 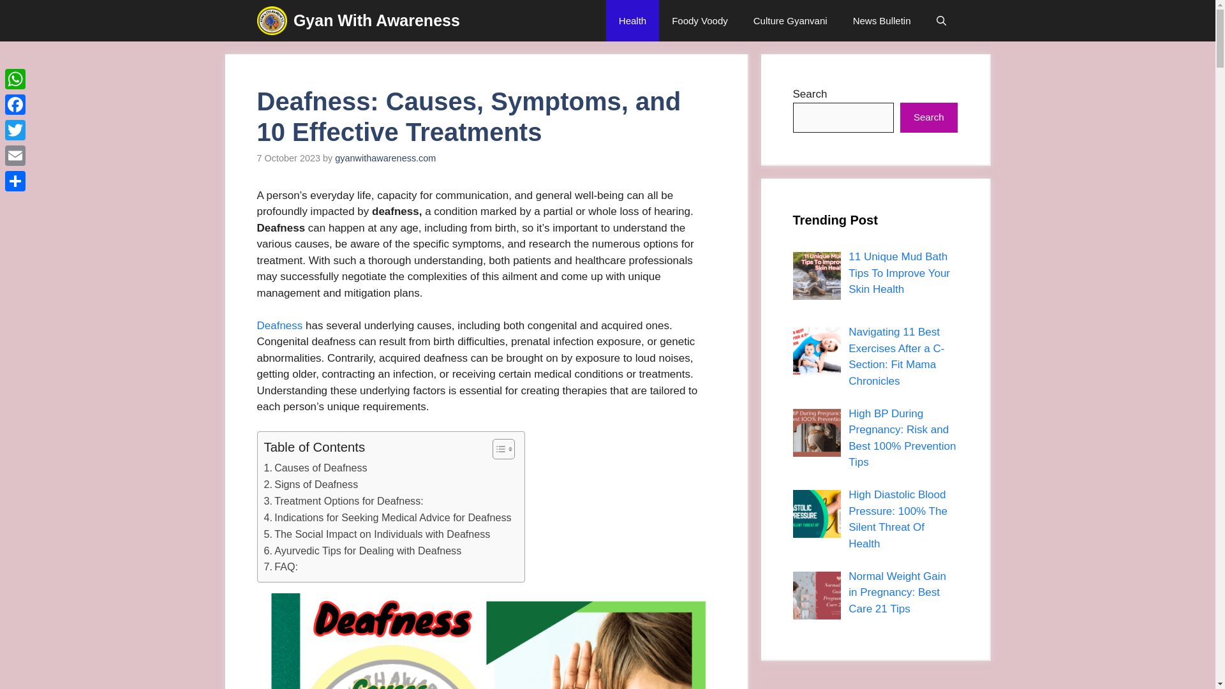 I want to click on Foody Voody, so click(x=699, y=20).